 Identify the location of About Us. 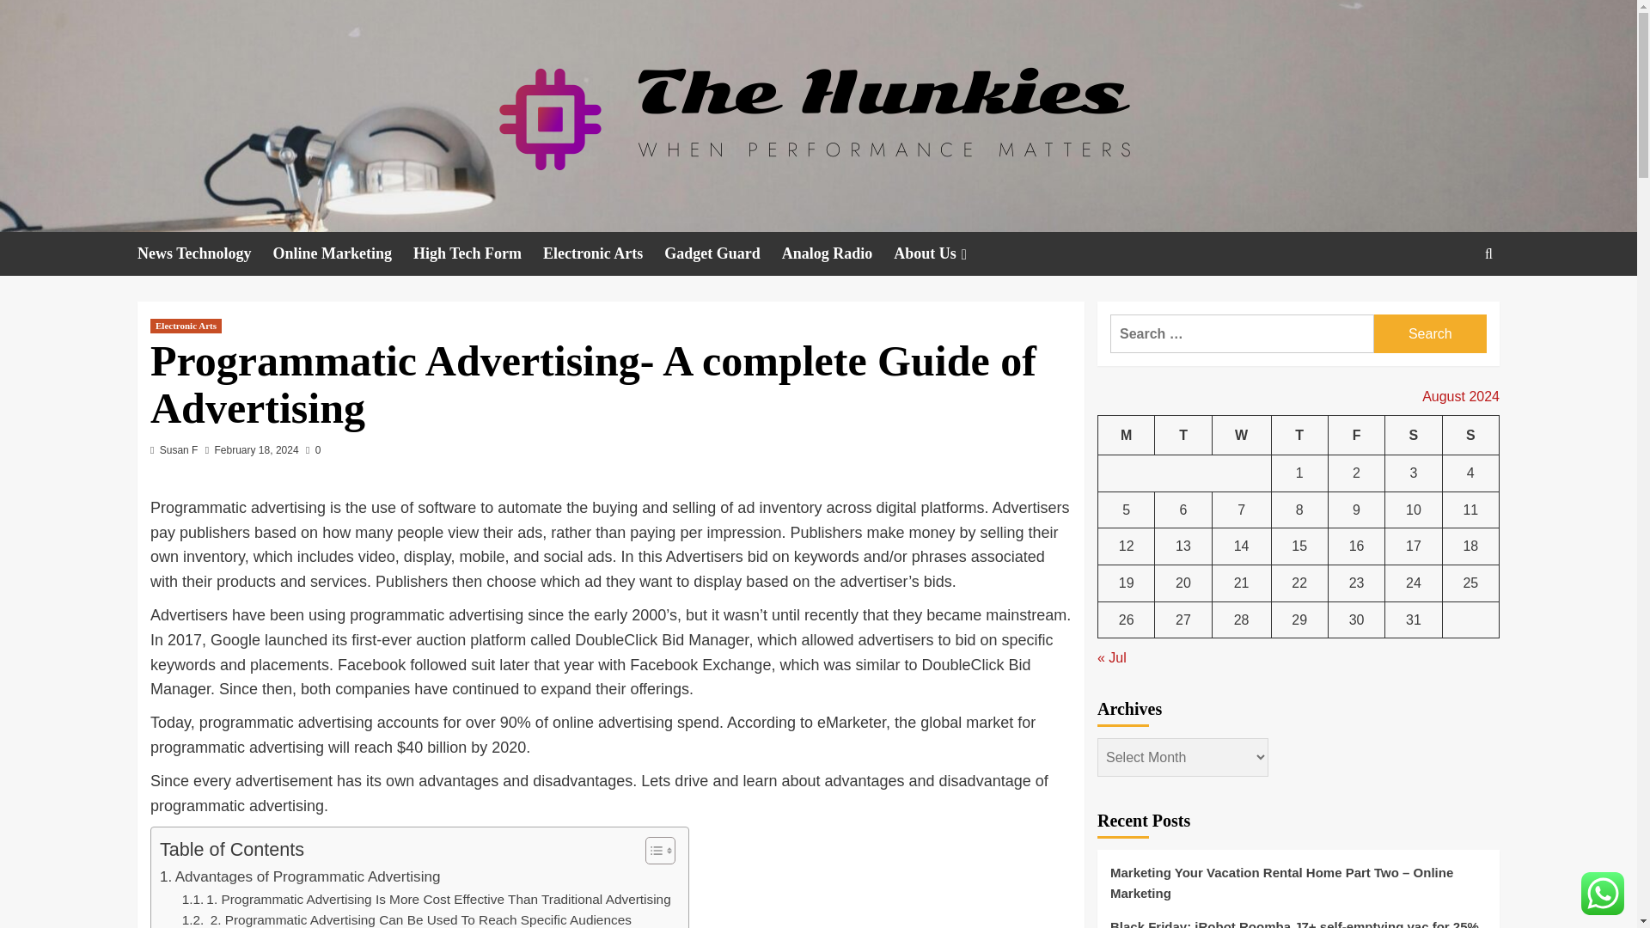
(944, 253).